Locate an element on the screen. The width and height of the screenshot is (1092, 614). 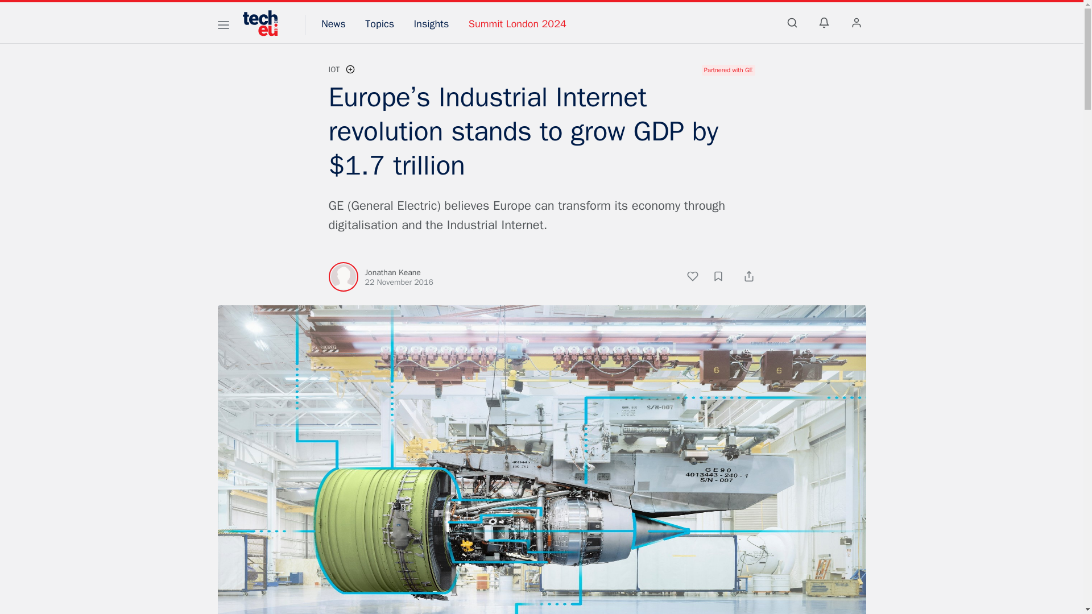
Like is located at coordinates (698, 278).